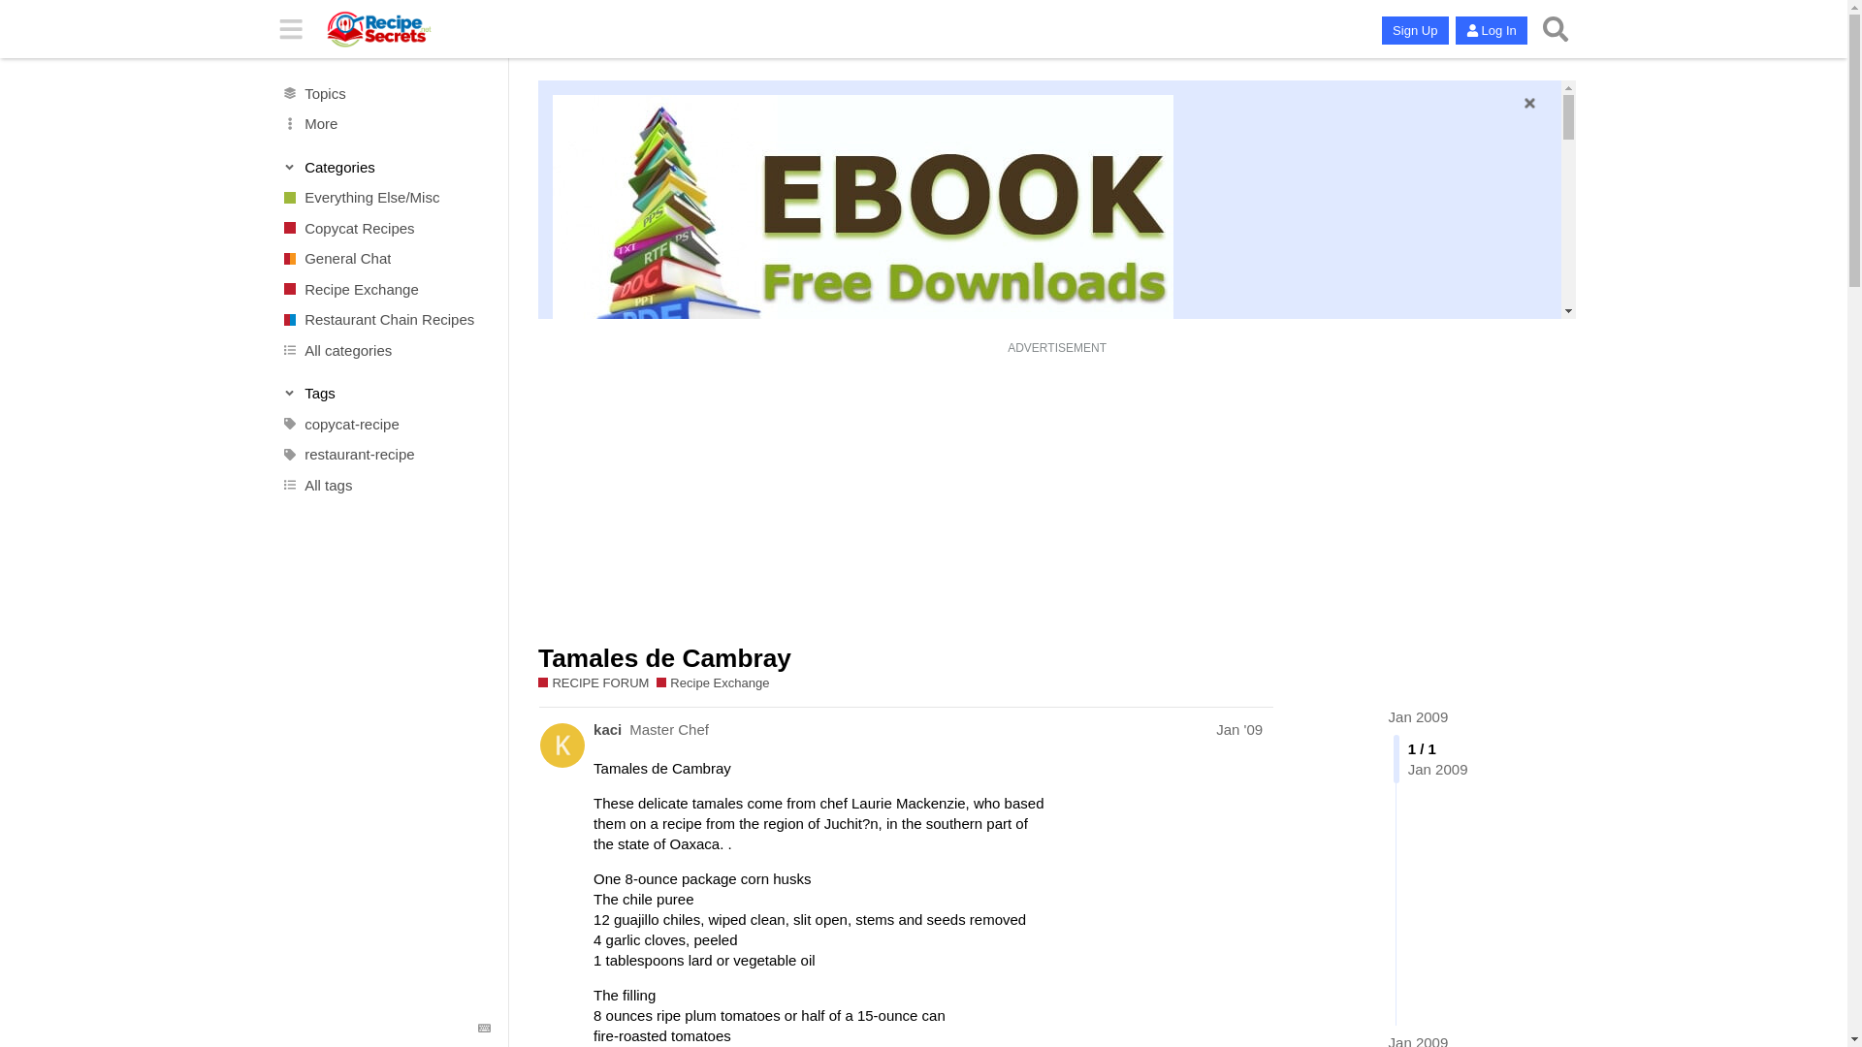 This screenshot has height=1047, width=1862. What do you see at coordinates (588, 822) in the screenshot?
I see `dips.pdf` at bounding box center [588, 822].